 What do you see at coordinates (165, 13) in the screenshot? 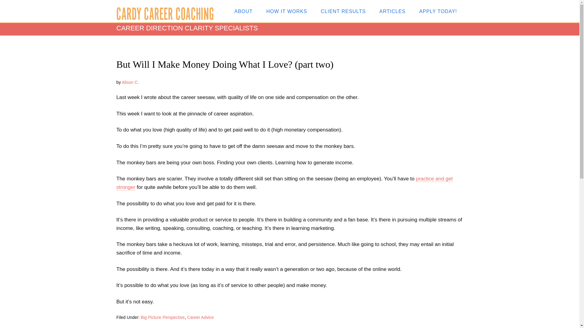
I see `CARDY CAREER COACHING` at bounding box center [165, 13].